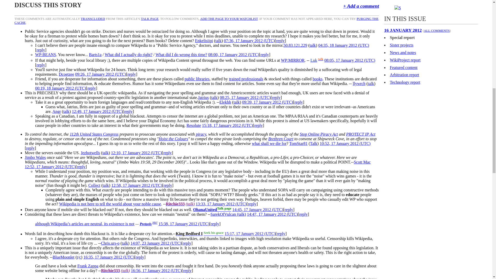 The height and width of the screenshot is (279, 496). I want to click on Enkelisiipi, so click(204, 41).